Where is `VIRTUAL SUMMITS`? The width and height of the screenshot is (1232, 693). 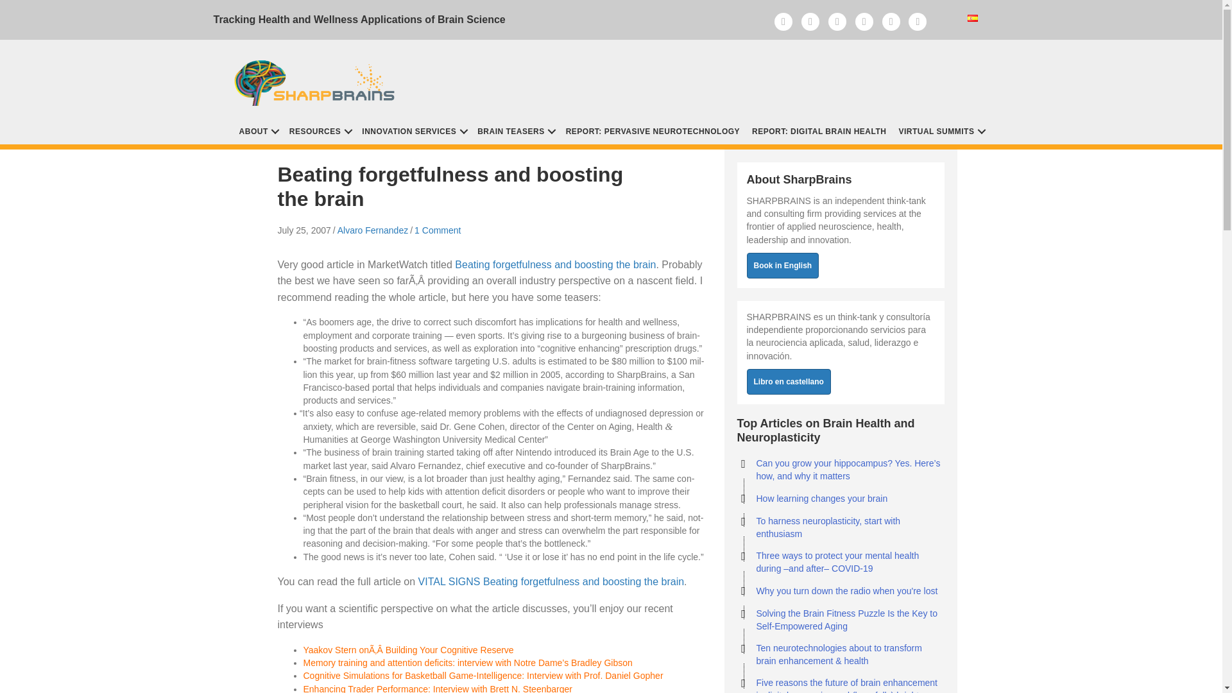
VIRTUAL SUMMITS is located at coordinates (941, 130).